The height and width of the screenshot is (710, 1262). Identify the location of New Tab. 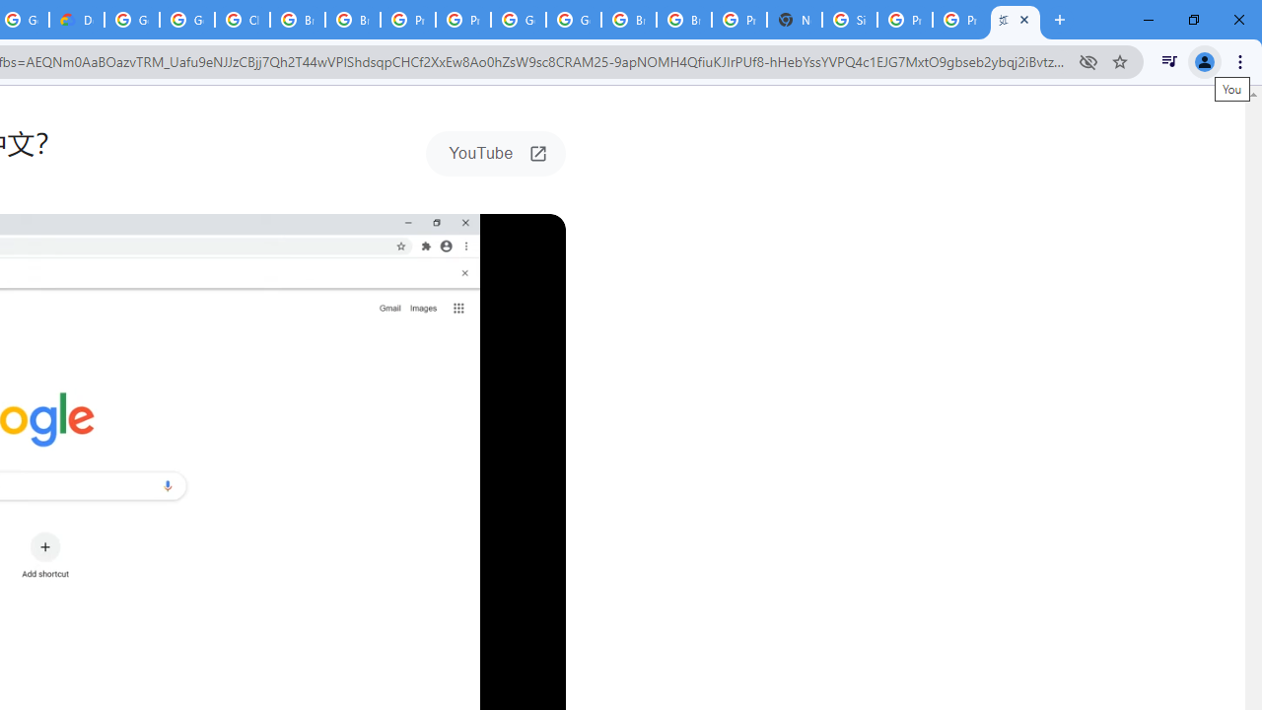
(795, 20).